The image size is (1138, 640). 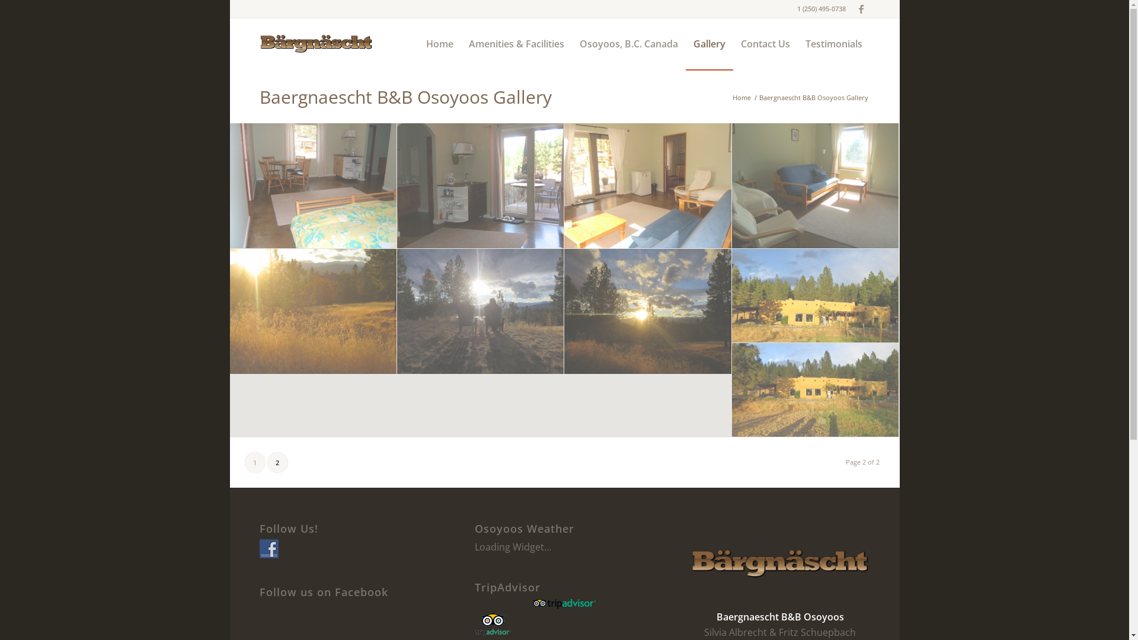 I want to click on Baergnaescht Bed & Breakfast, so click(x=816, y=296).